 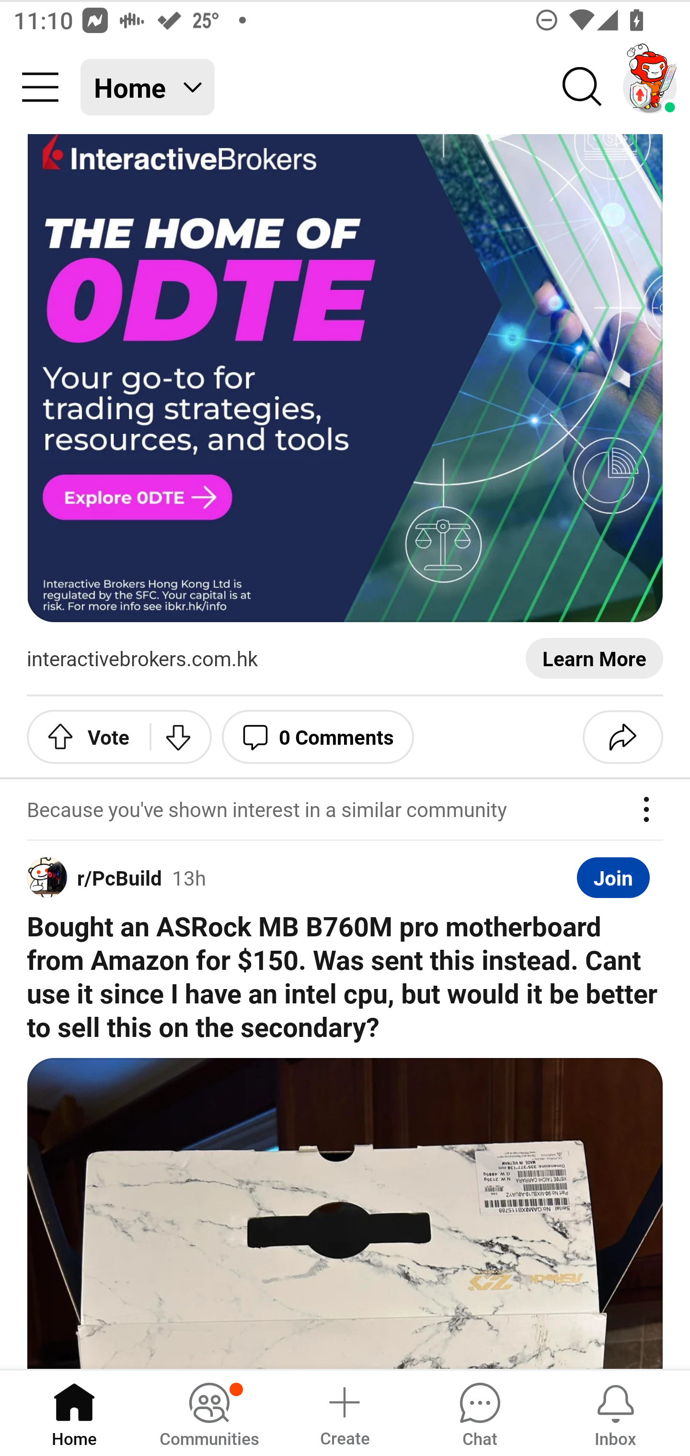 I want to click on Chat, so click(x=480, y=1412).